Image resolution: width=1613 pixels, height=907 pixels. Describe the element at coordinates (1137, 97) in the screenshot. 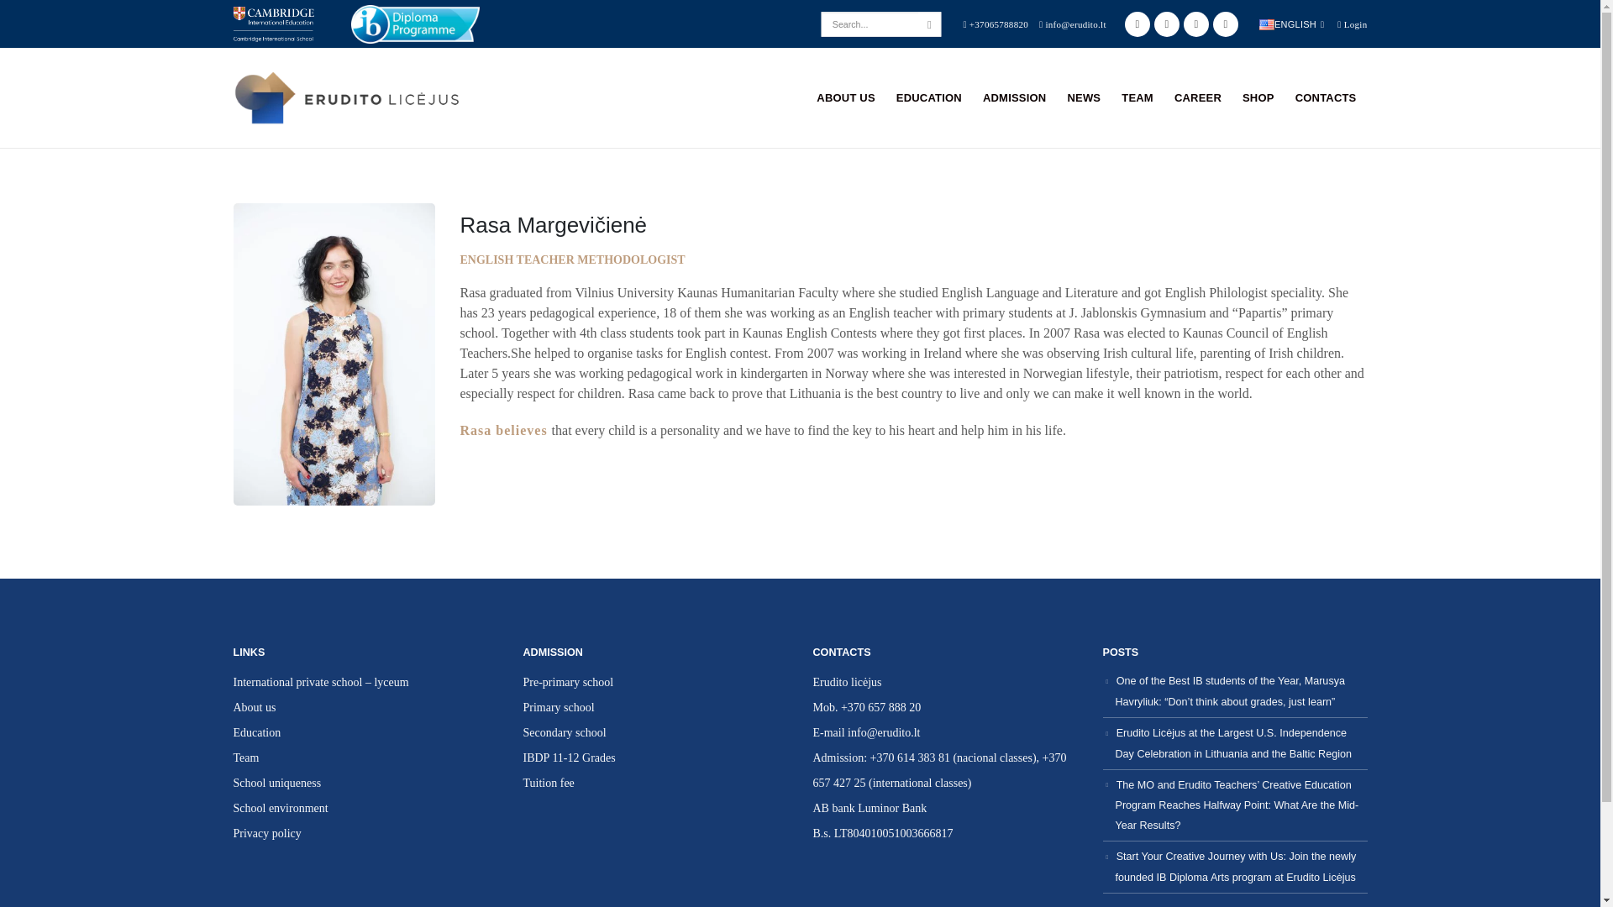

I see `TEAM` at that location.